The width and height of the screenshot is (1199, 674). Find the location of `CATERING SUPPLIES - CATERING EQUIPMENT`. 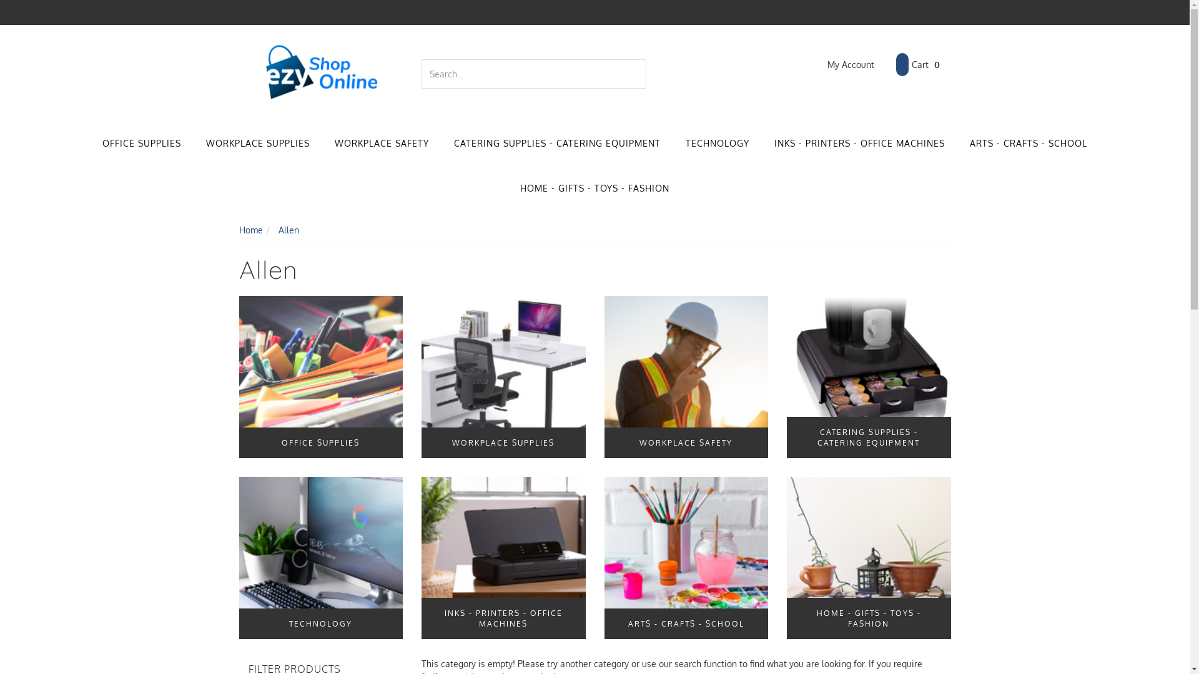

CATERING SUPPLIES - CATERING EQUIPMENT is located at coordinates (869, 377).